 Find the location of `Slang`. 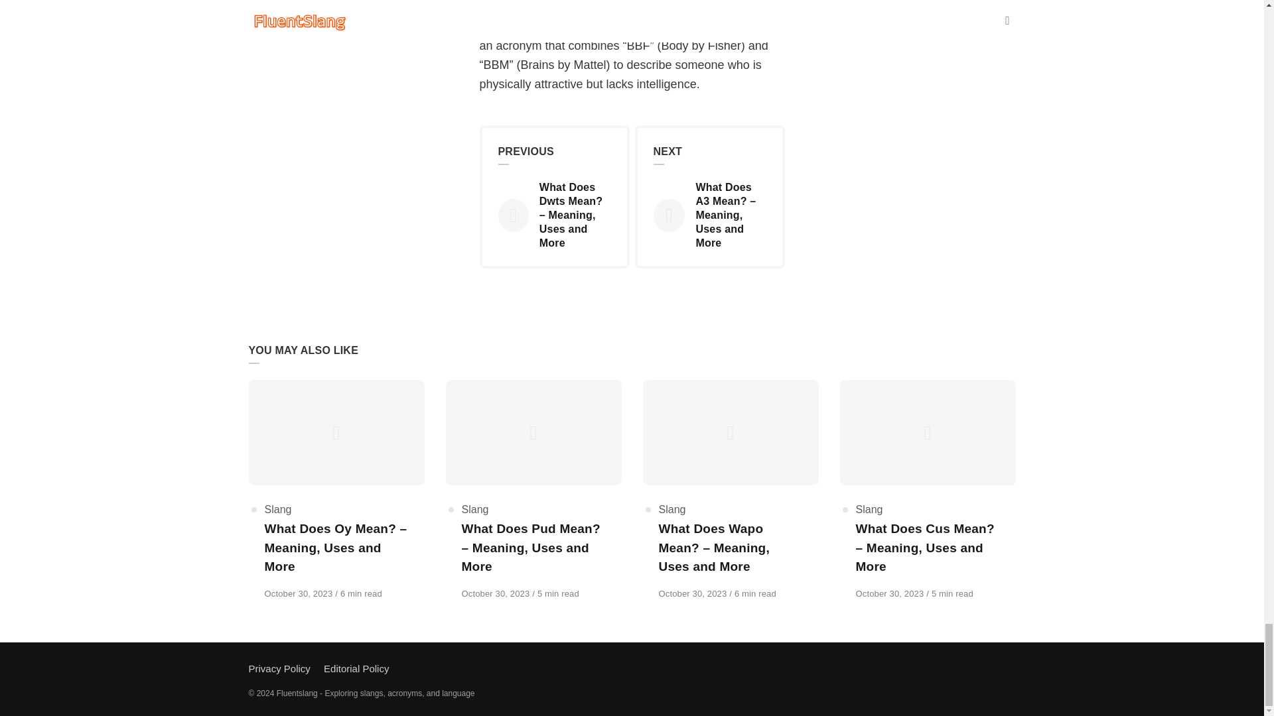

Slang is located at coordinates (869, 509).